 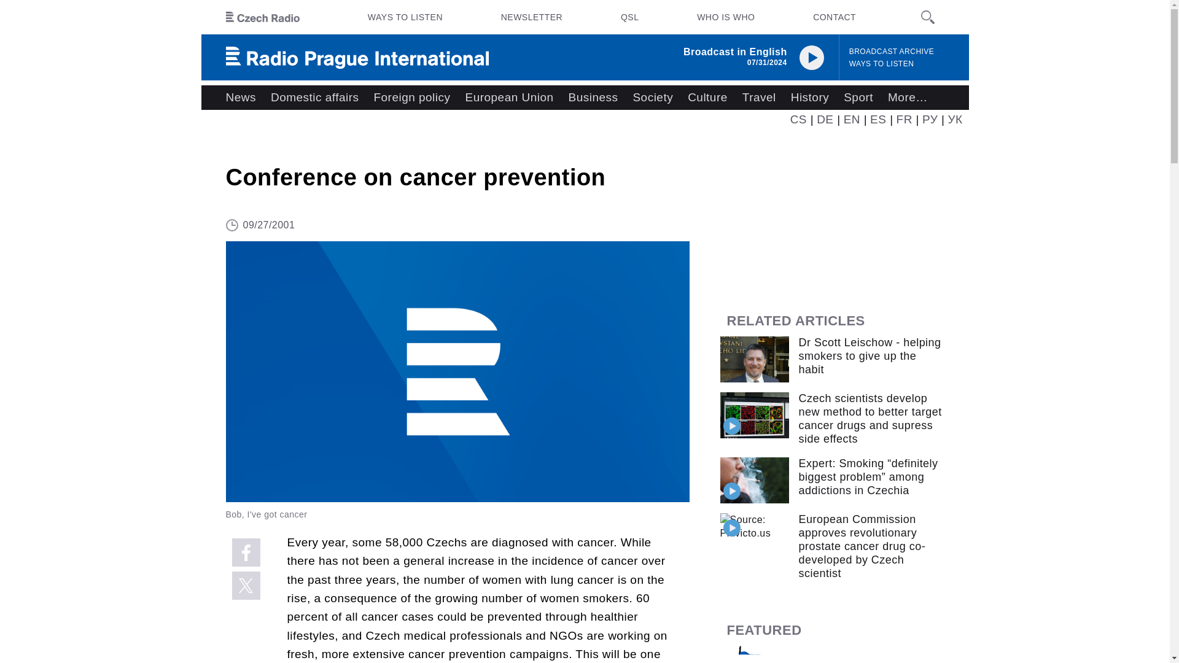 What do you see at coordinates (532, 17) in the screenshot?
I see `NEWSLETTER` at bounding box center [532, 17].